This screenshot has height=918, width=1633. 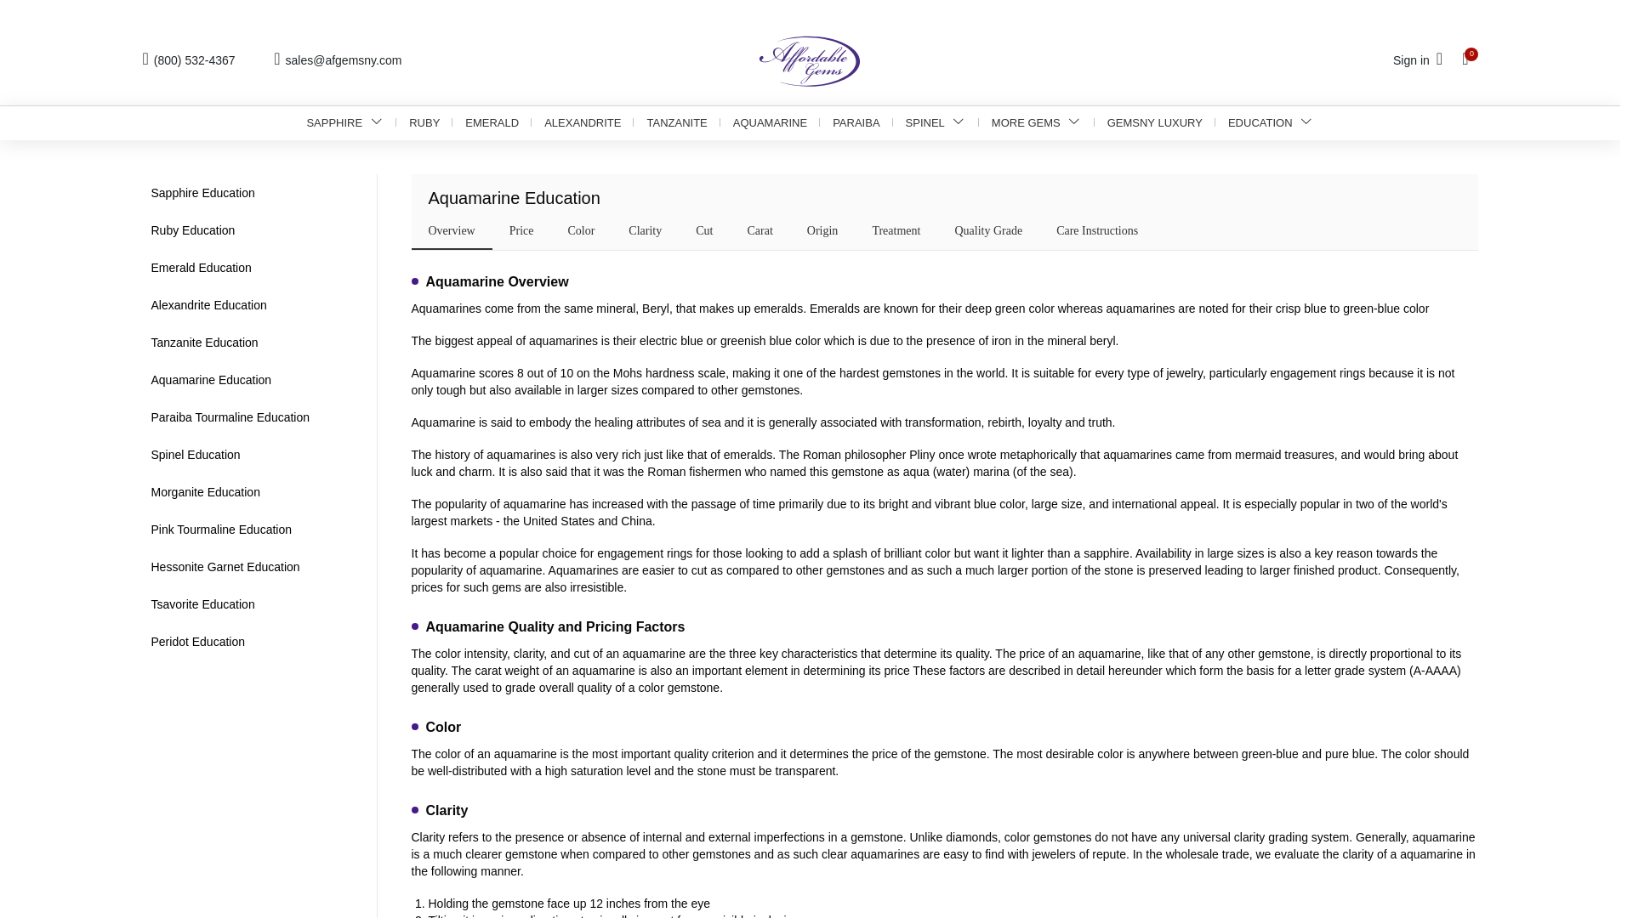 What do you see at coordinates (451, 229) in the screenshot?
I see `Overview` at bounding box center [451, 229].